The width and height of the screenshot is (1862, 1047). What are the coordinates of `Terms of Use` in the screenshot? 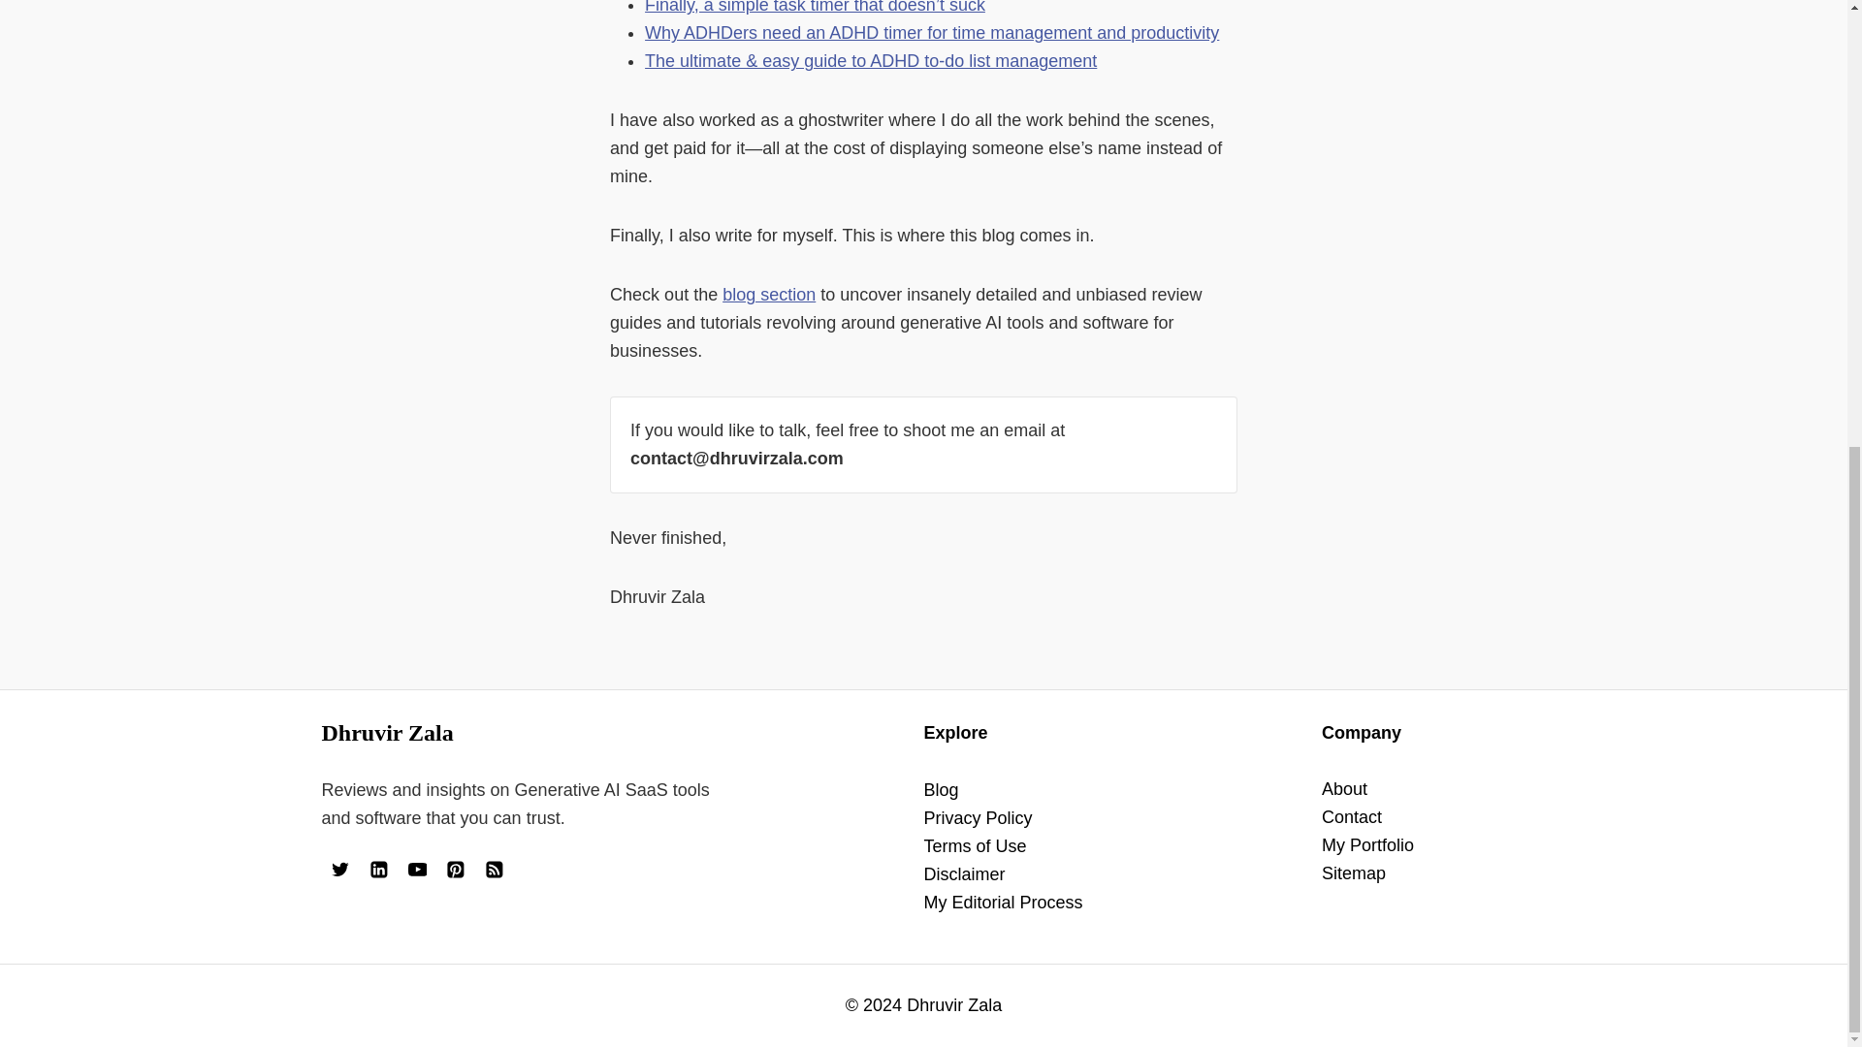 It's located at (974, 845).